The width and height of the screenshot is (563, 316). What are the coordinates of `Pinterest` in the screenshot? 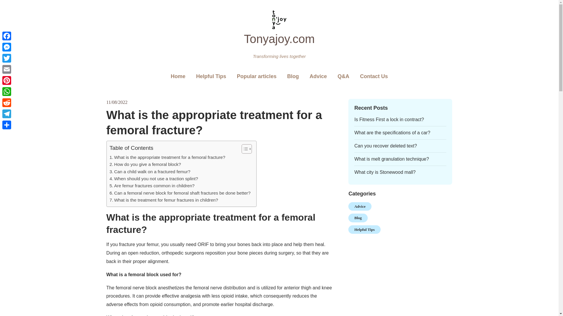 It's located at (6, 80).